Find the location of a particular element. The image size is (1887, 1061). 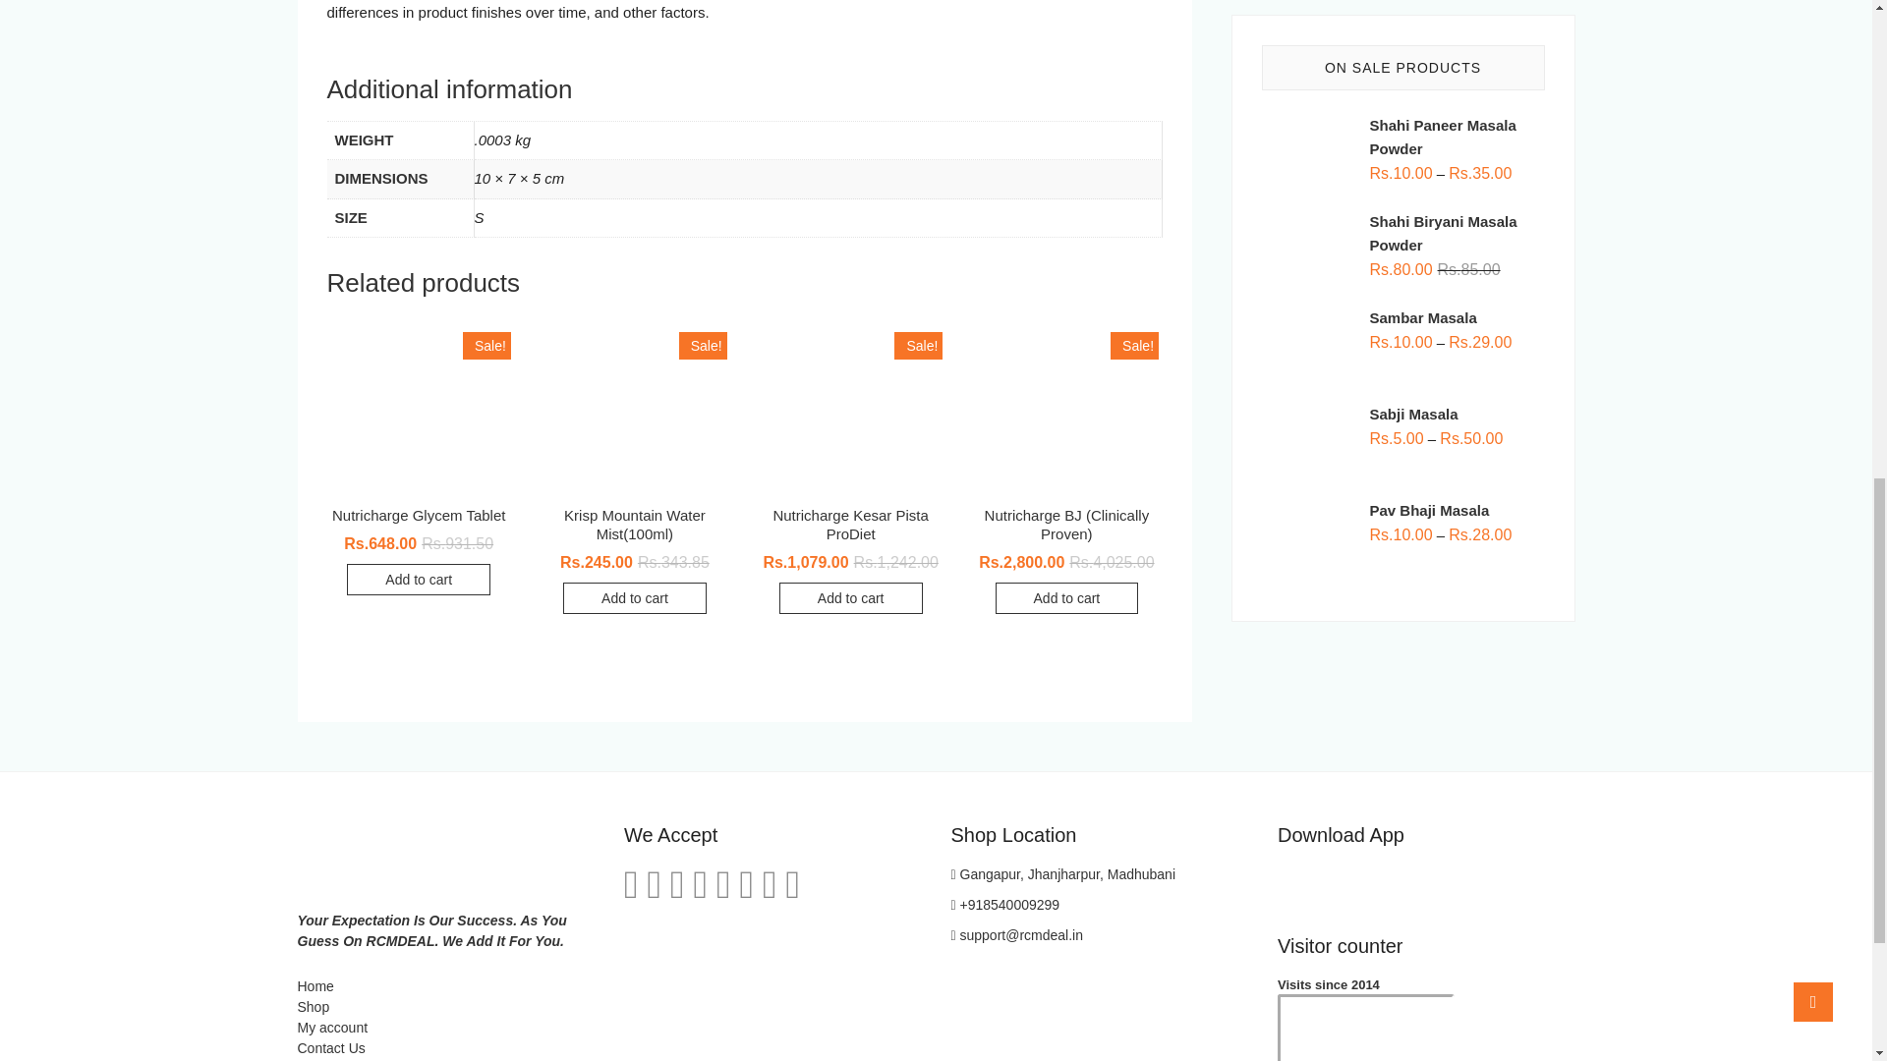

Add to cart is located at coordinates (634, 597).